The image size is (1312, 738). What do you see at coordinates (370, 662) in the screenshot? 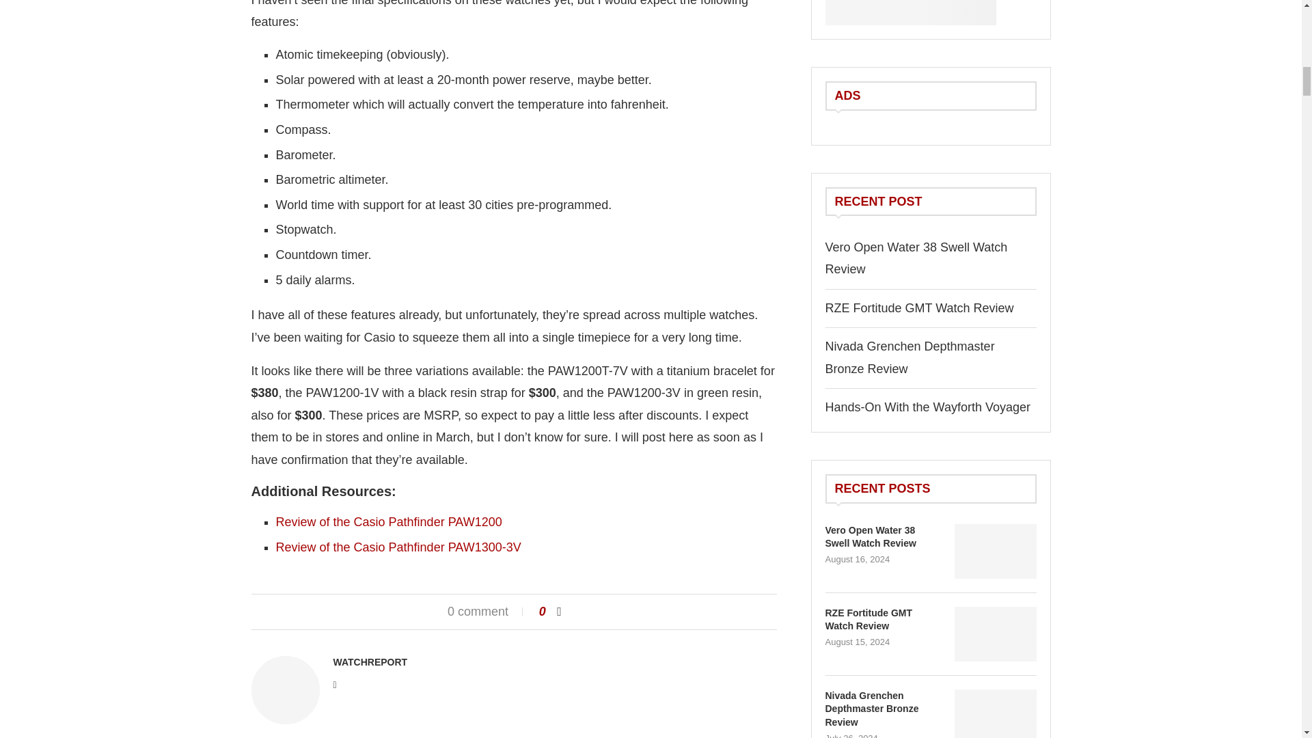
I see `WATCHREPORT` at bounding box center [370, 662].